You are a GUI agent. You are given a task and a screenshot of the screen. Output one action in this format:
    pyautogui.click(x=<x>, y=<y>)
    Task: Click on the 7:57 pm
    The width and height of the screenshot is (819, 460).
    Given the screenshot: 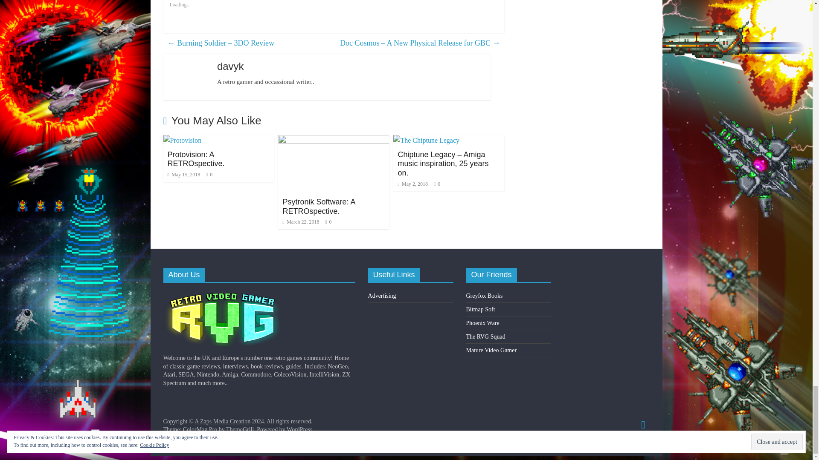 What is the action you would take?
    pyautogui.click(x=183, y=174)
    